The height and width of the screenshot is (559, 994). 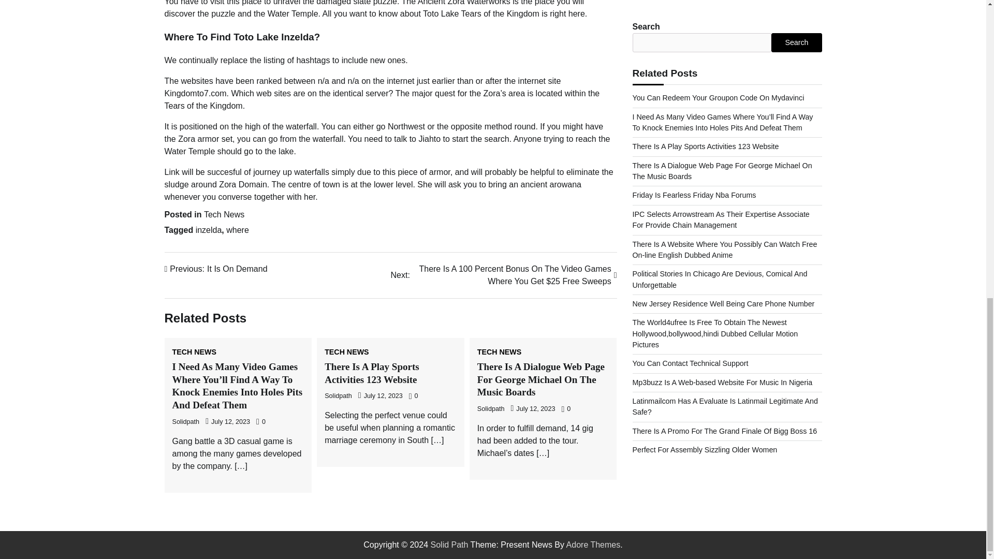 I want to click on TECH NEWS, so click(x=347, y=351).